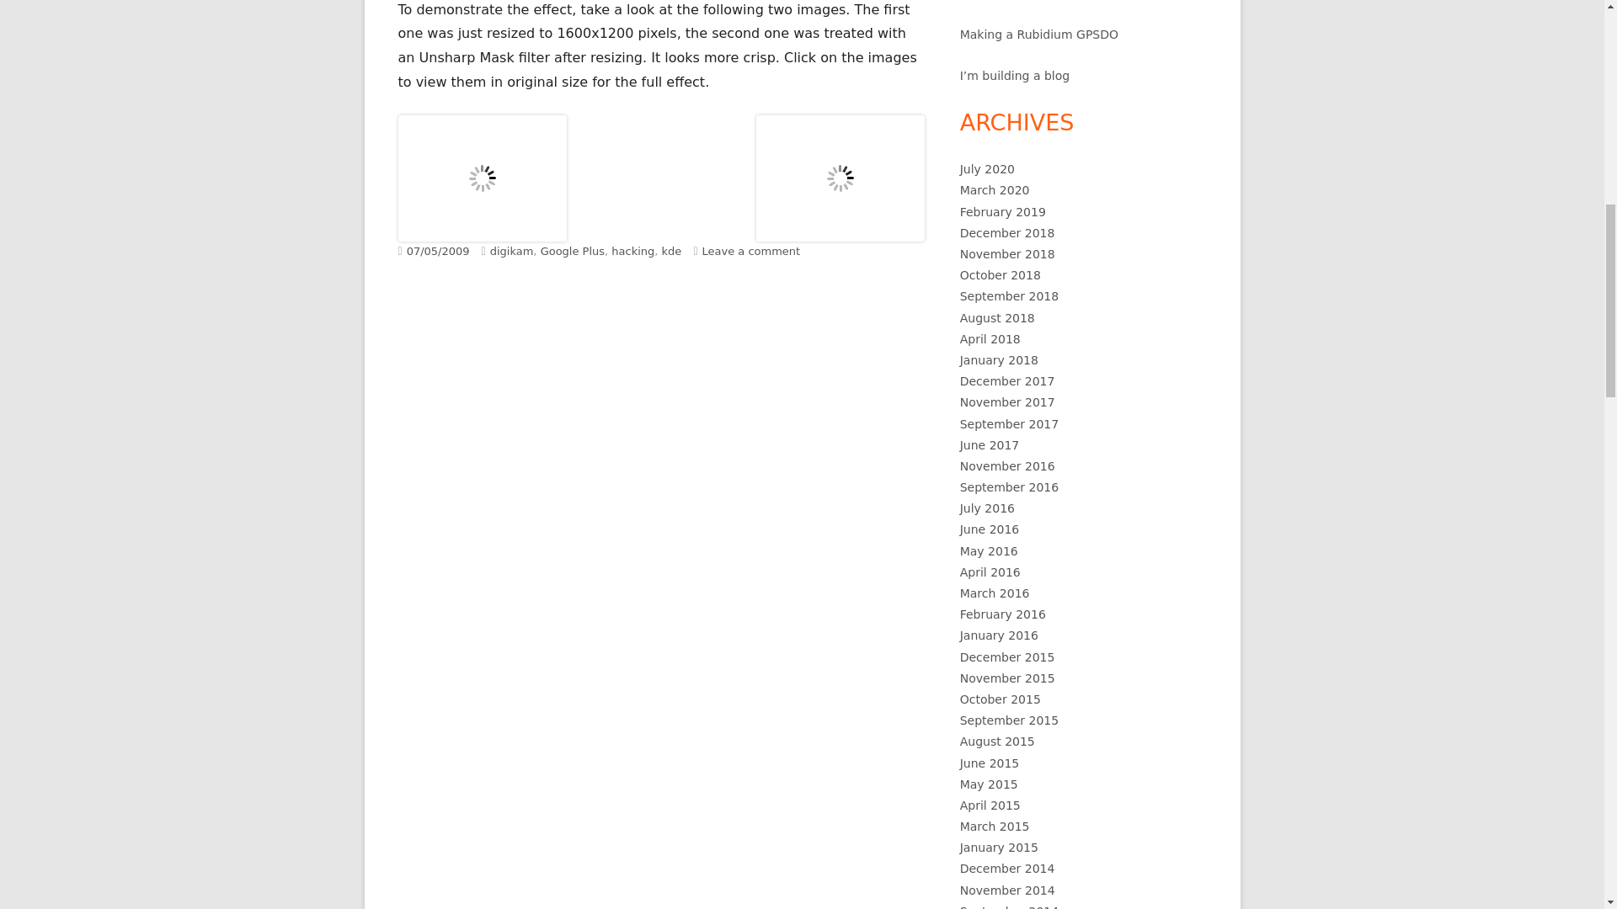 This screenshot has height=909, width=1617. What do you see at coordinates (1001, 274) in the screenshot?
I see `October 2018` at bounding box center [1001, 274].